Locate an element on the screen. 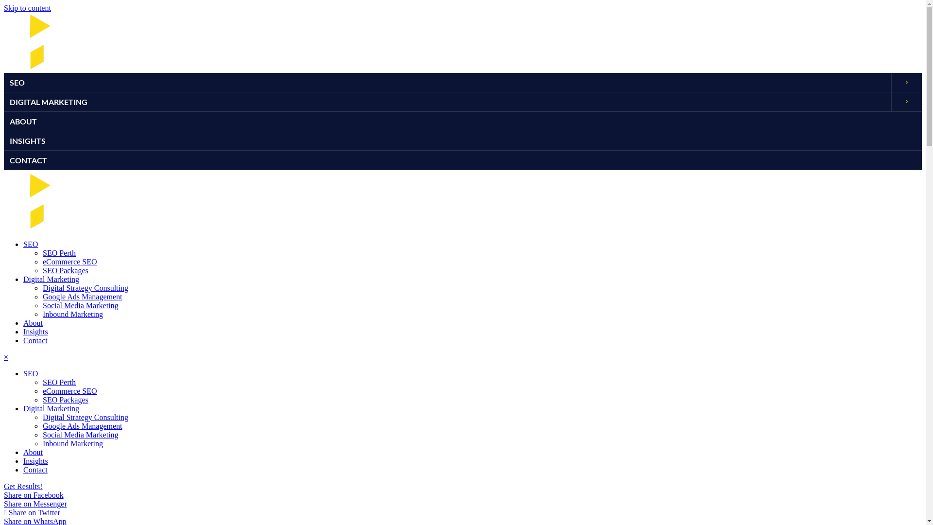 This screenshot has width=933, height=525. Share on Facebook is located at coordinates (34, 495).